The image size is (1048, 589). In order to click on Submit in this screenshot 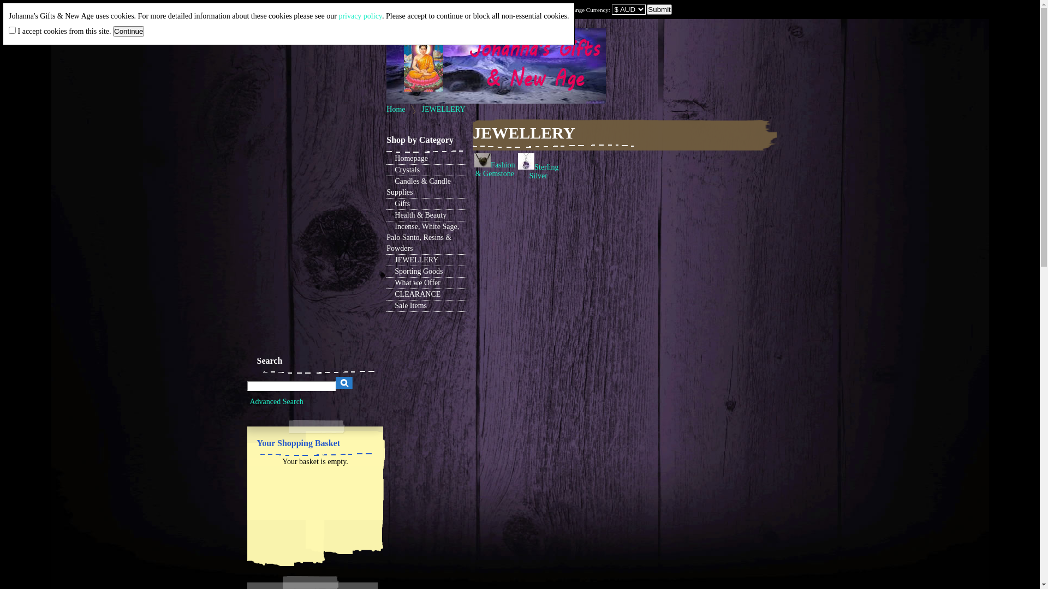, I will do `click(659, 10)`.